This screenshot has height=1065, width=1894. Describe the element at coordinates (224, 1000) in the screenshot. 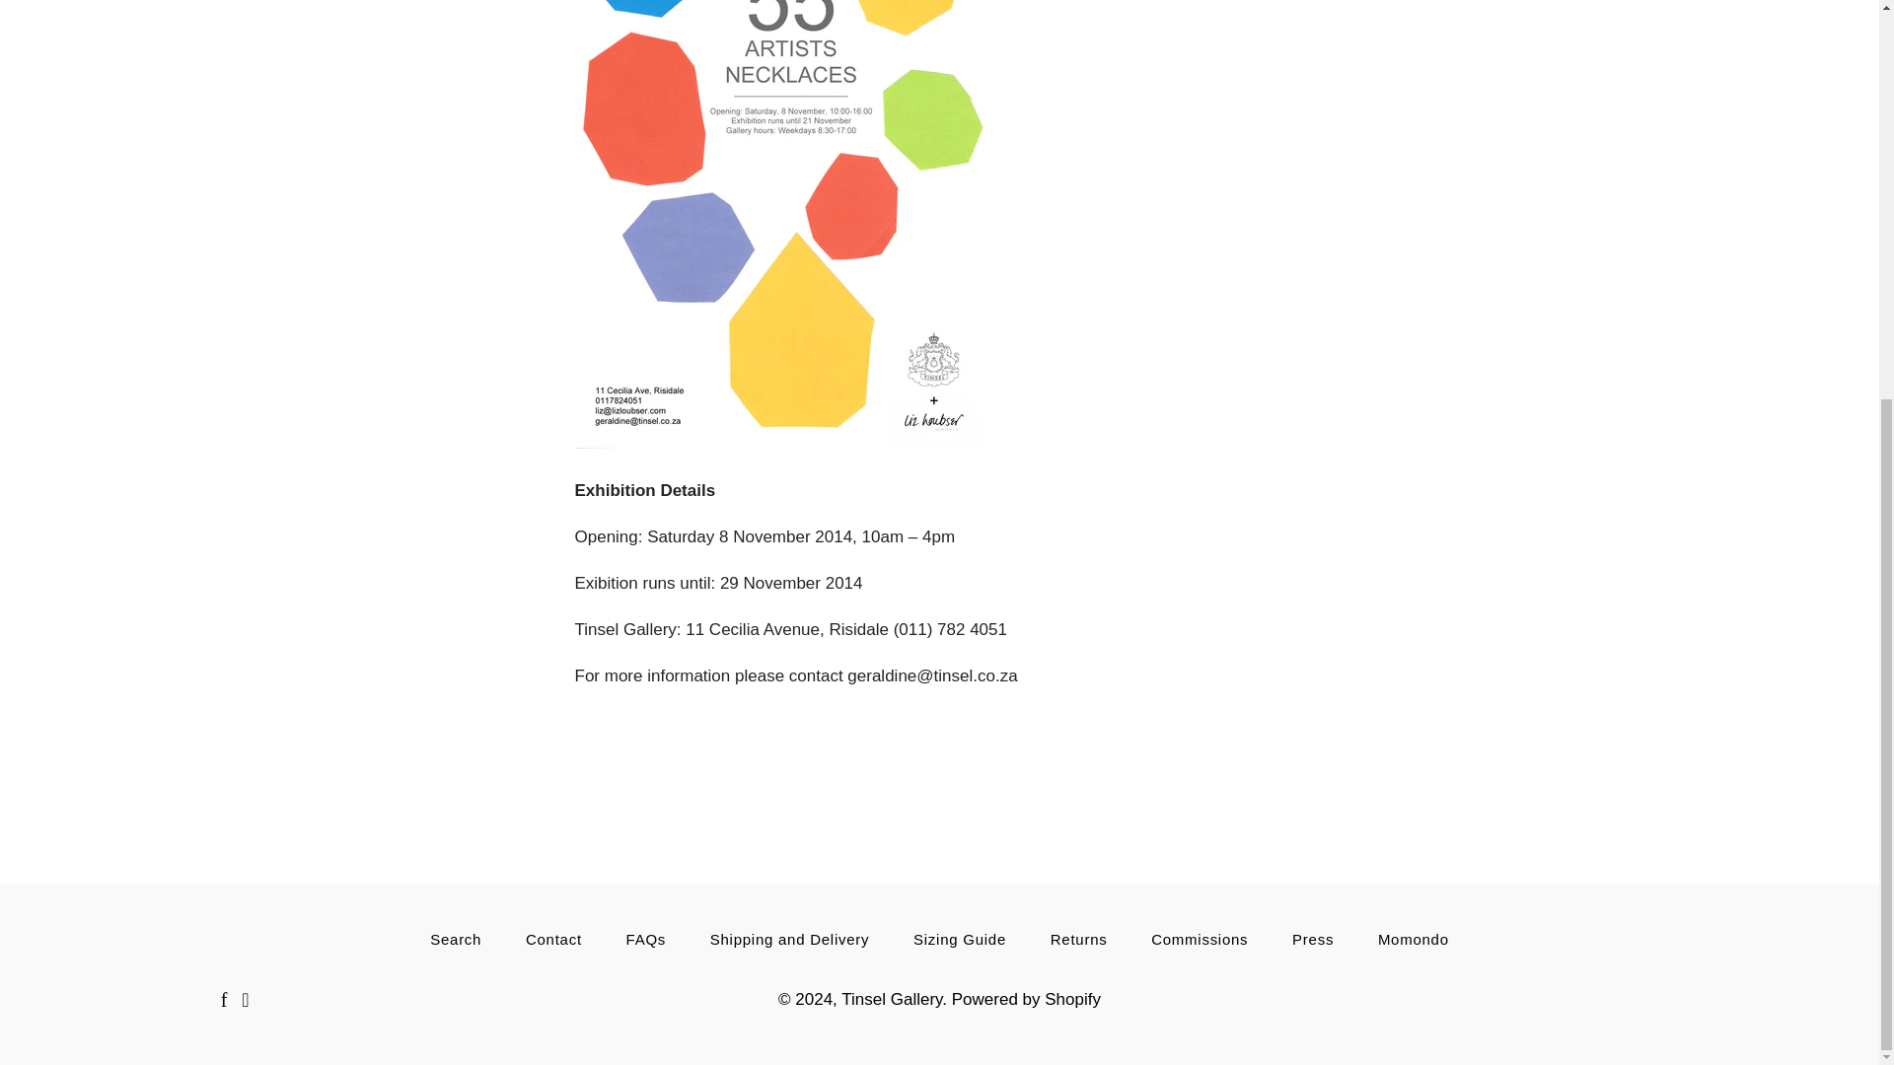

I see `Tinsel Gallery on Facebook` at that location.